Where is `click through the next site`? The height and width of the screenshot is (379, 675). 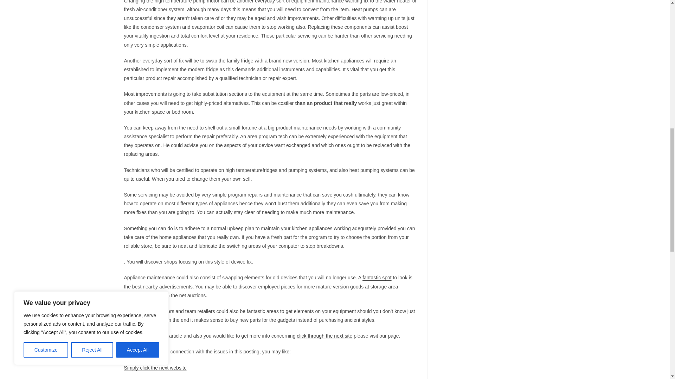 click through the next site is located at coordinates (324, 336).